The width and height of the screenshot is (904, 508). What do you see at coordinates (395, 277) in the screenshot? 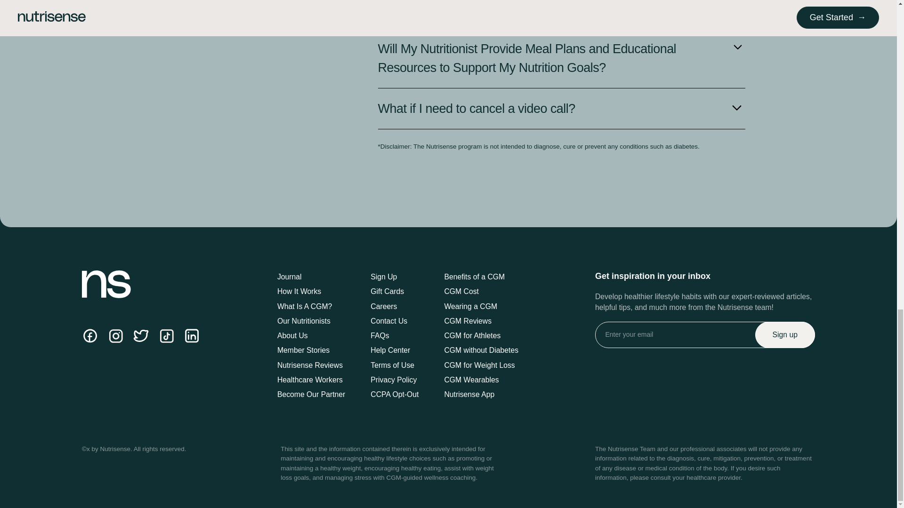
I see `Sign Up` at bounding box center [395, 277].